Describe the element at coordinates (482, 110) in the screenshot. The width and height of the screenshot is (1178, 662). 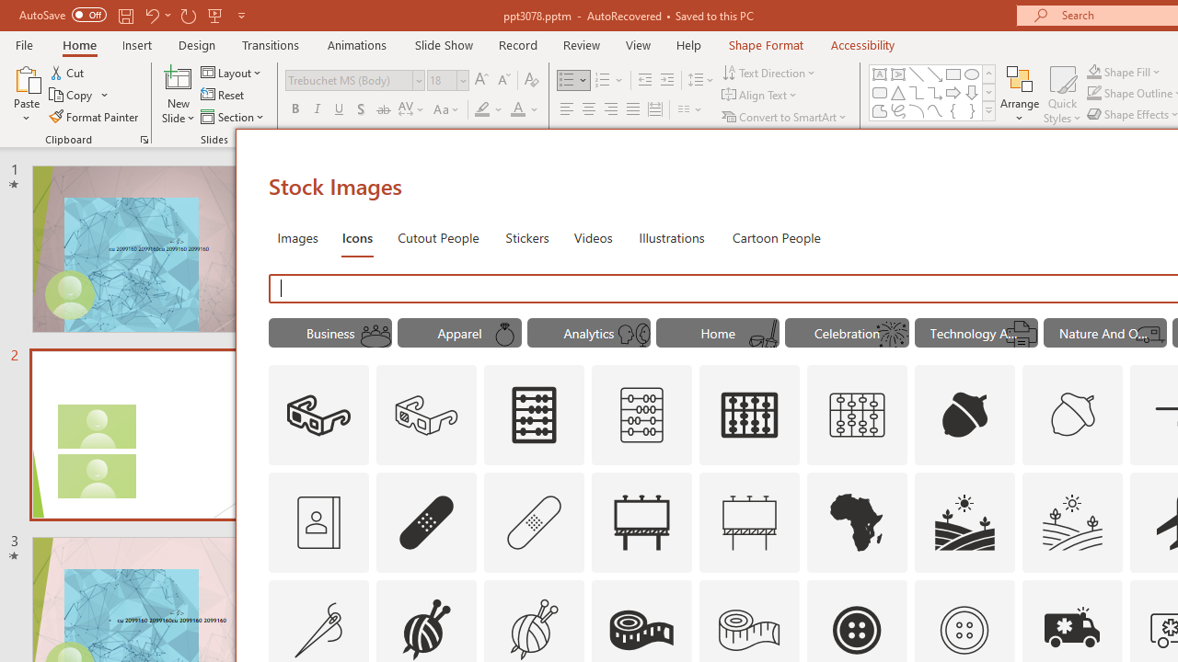
I see `Text Highlight Color Yellow` at that location.